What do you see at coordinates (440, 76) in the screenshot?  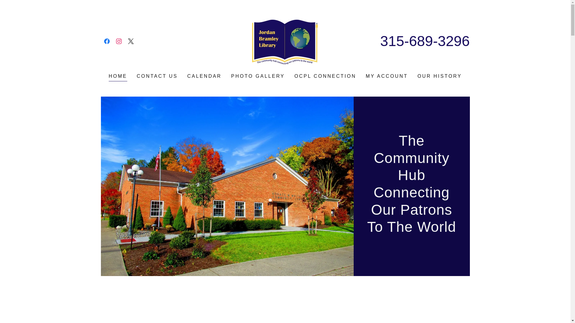 I see `OUR HISTORY` at bounding box center [440, 76].